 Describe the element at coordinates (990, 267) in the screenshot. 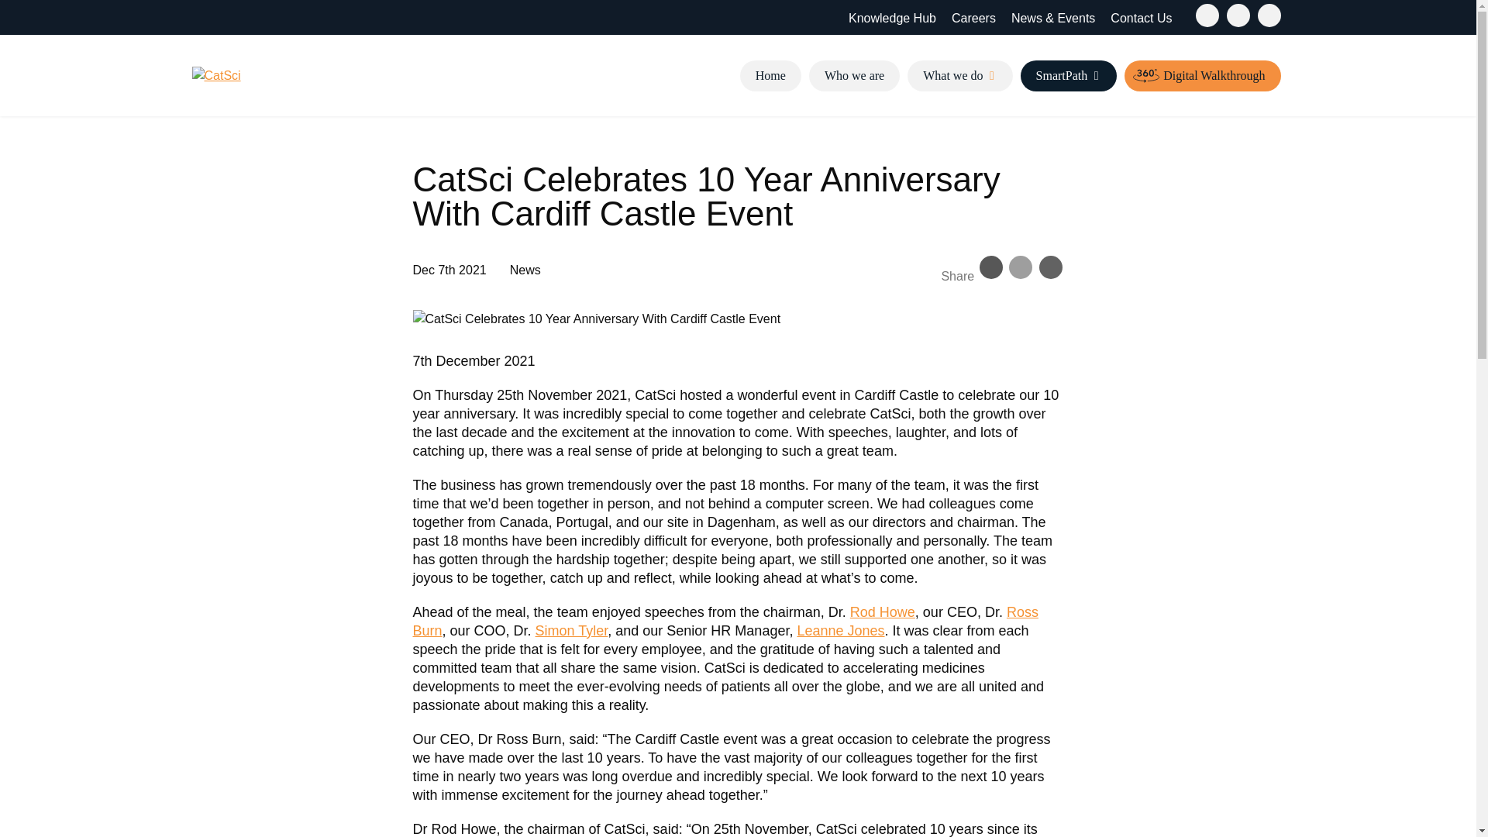

I see `Share on Facebook` at that location.